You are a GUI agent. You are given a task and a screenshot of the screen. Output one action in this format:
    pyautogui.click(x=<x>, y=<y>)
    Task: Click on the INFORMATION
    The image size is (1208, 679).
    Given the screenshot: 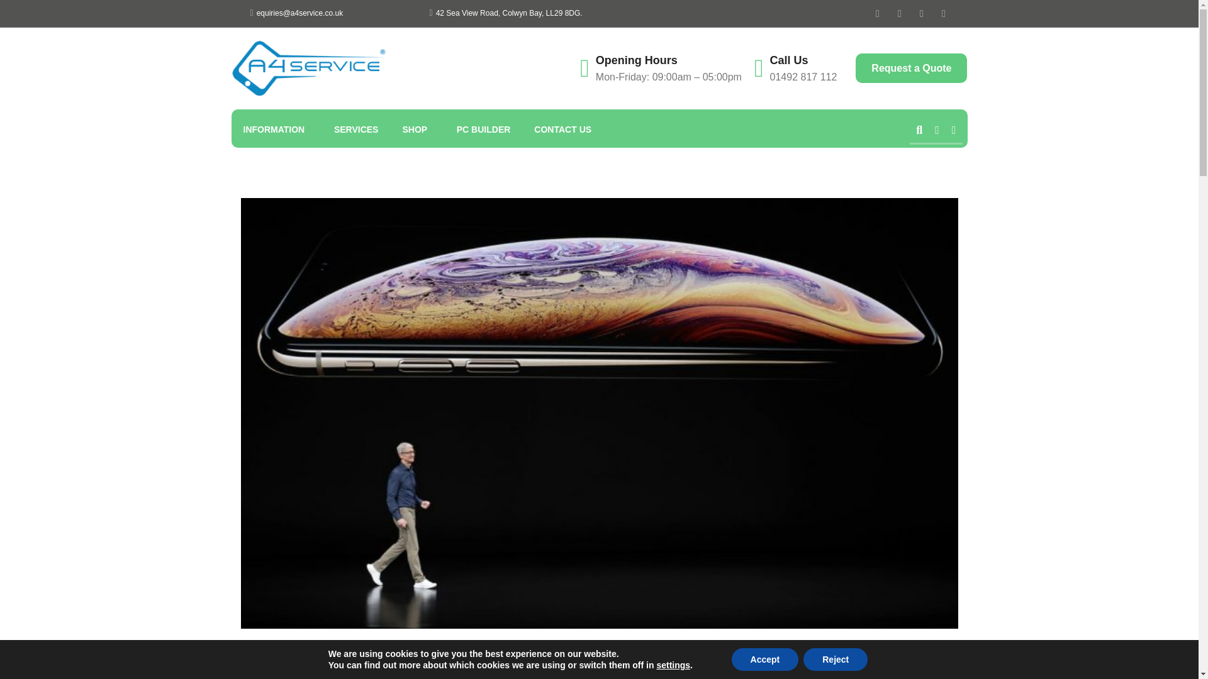 What is the action you would take?
    pyautogui.click(x=276, y=130)
    